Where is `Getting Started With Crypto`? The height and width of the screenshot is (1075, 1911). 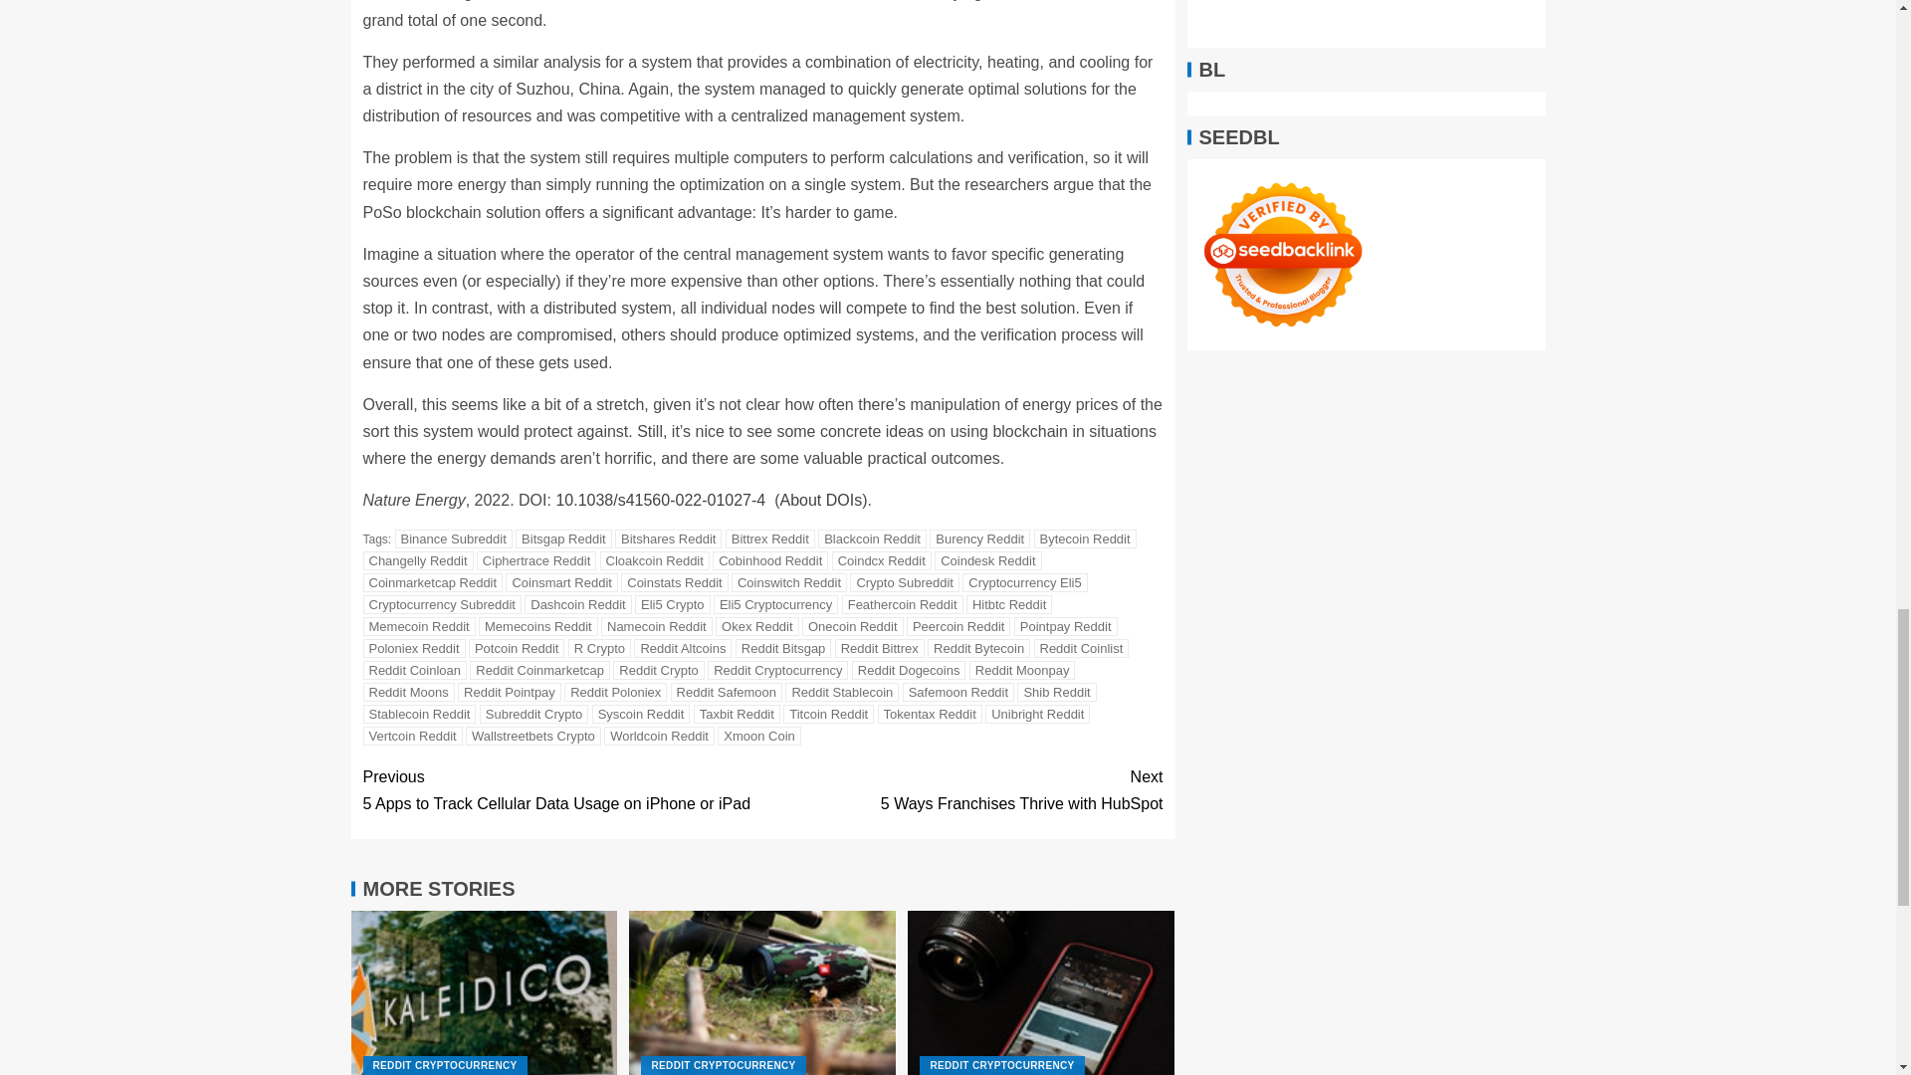 Getting Started With Crypto is located at coordinates (762, 992).